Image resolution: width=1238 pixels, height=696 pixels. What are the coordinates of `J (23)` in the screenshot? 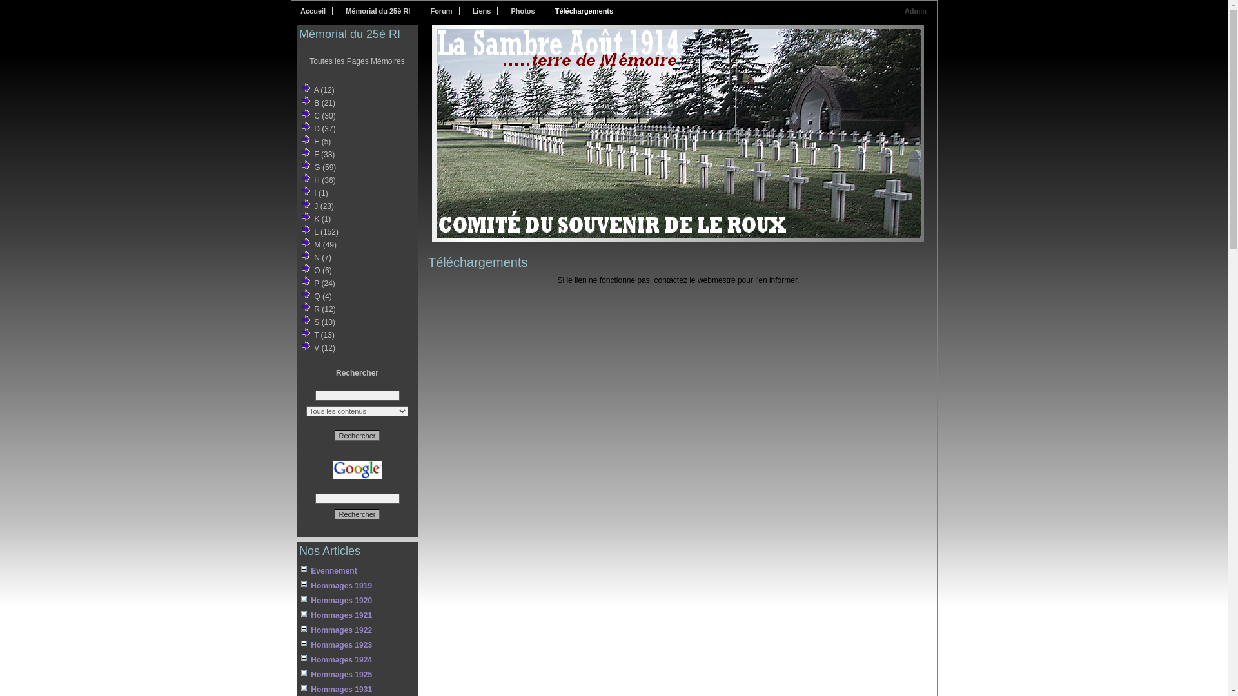 It's located at (324, 206).